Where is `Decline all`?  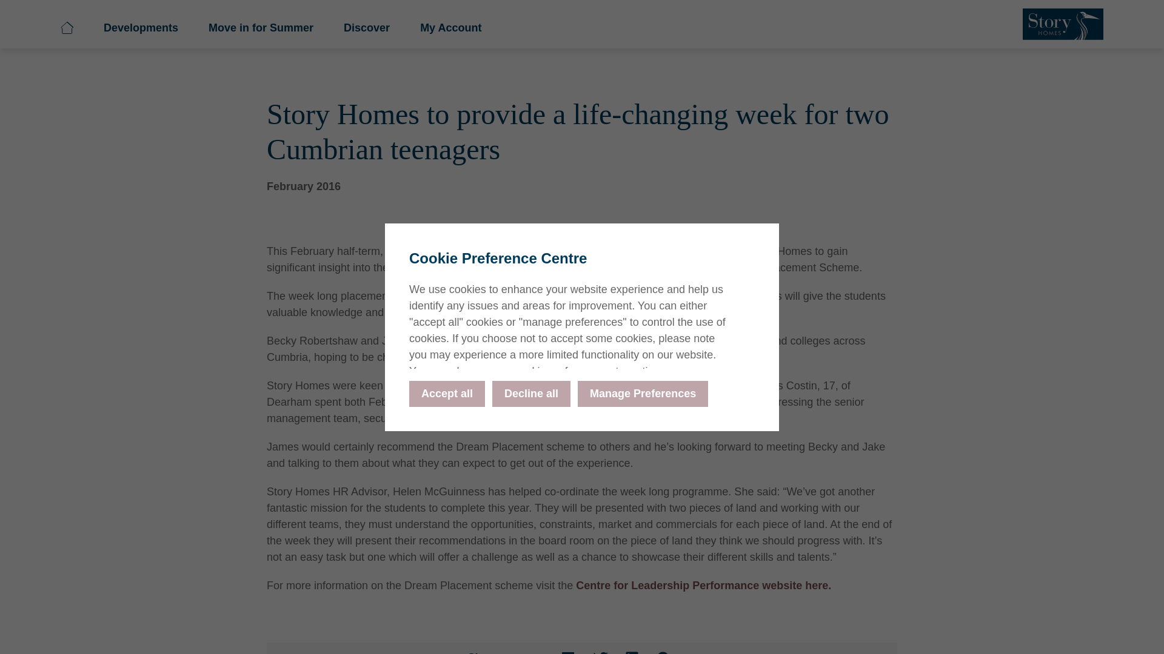 Decline all is located at coordinates (531, 392).